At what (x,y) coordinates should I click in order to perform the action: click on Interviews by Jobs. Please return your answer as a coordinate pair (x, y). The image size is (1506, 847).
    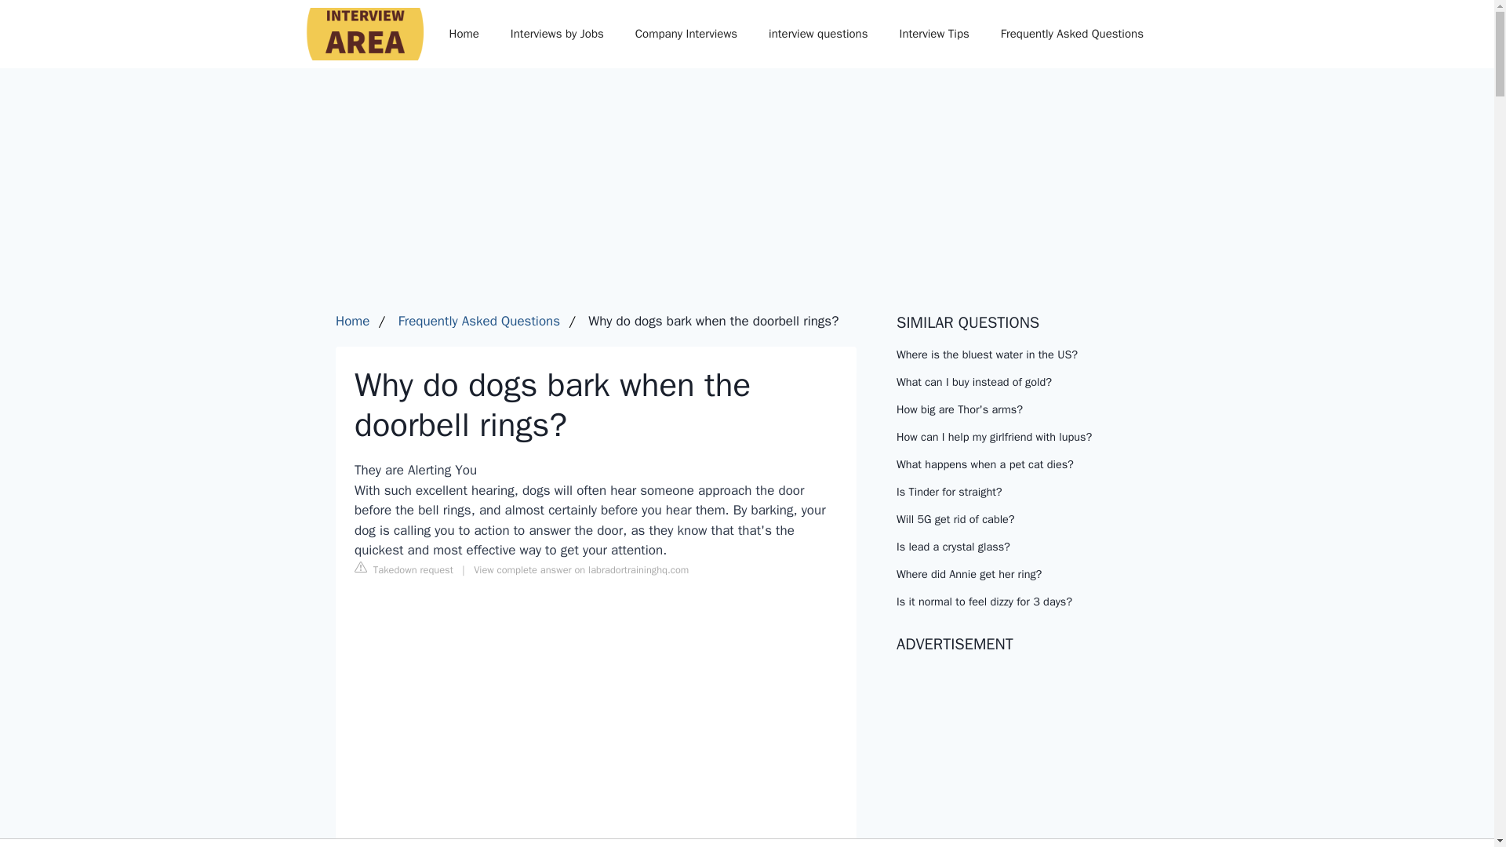
    Looking at the image, I should click on (557, 33).